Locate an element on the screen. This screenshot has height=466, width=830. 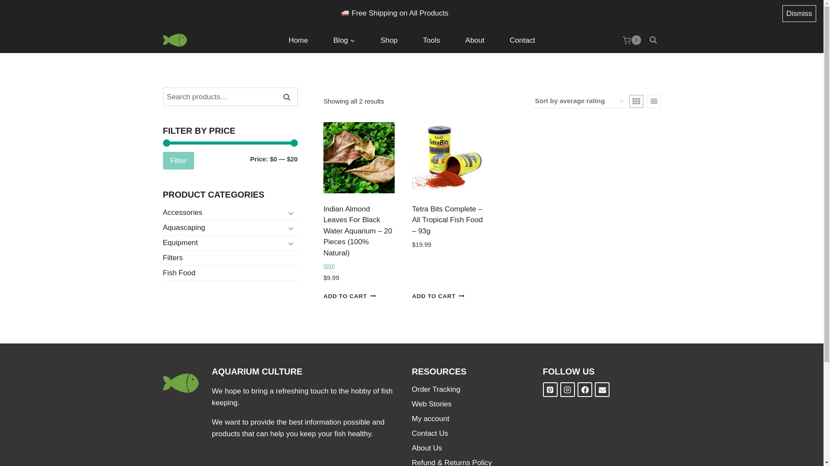
Filter is located at coordinates (178, 161).